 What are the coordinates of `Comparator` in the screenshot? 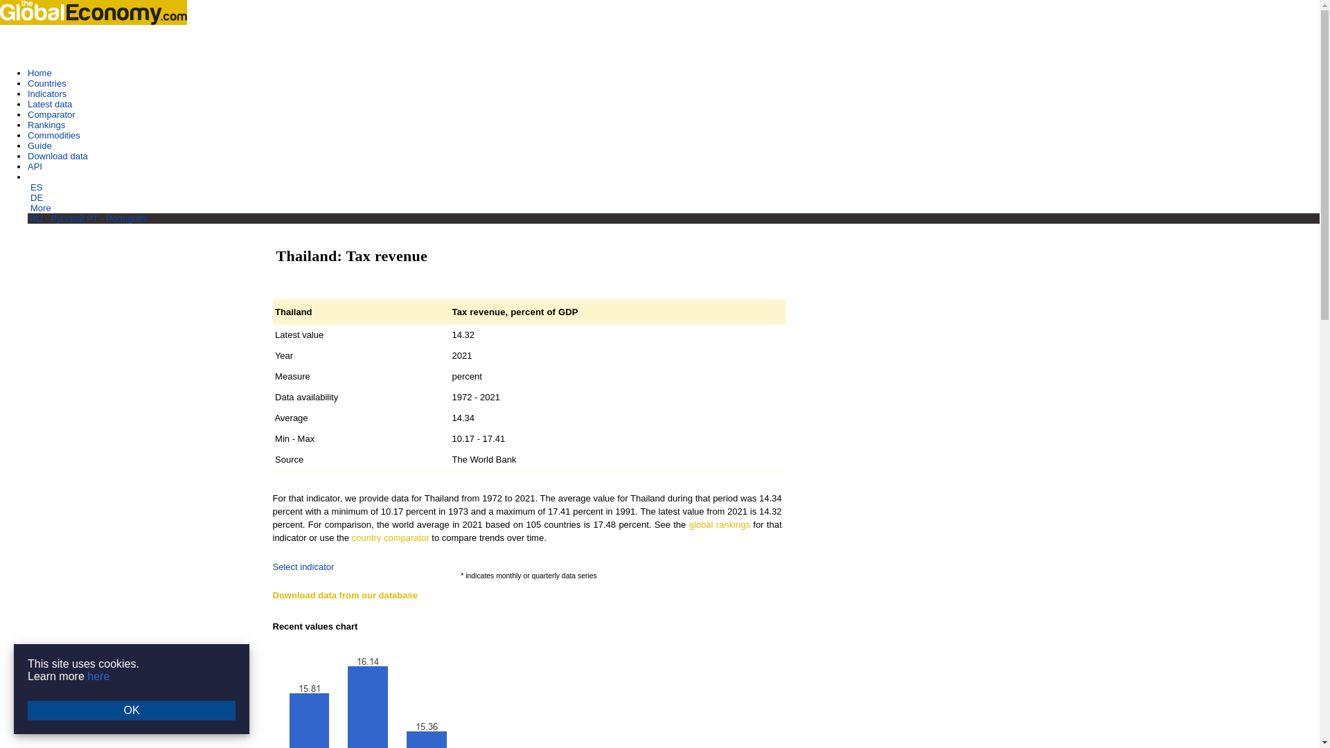 It's located at (51, 114).